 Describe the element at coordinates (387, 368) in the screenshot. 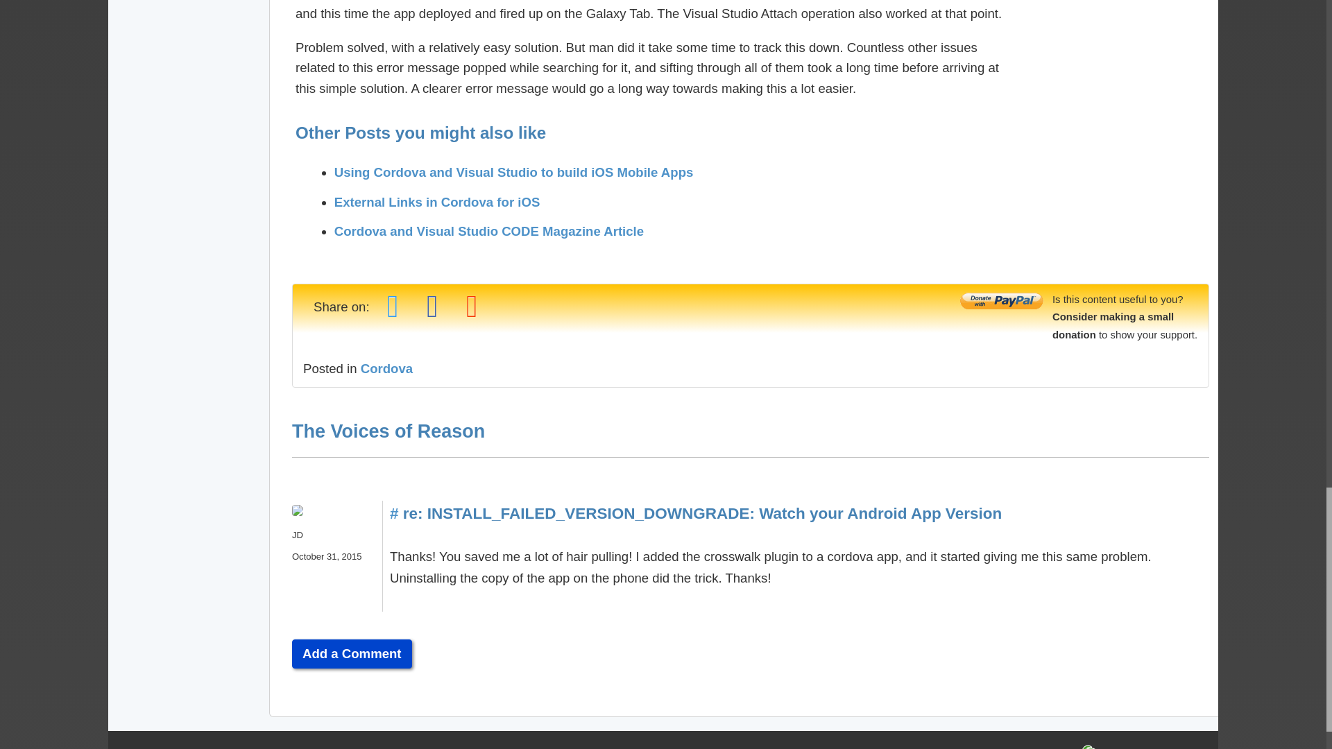

I see `Cordova` at that location.